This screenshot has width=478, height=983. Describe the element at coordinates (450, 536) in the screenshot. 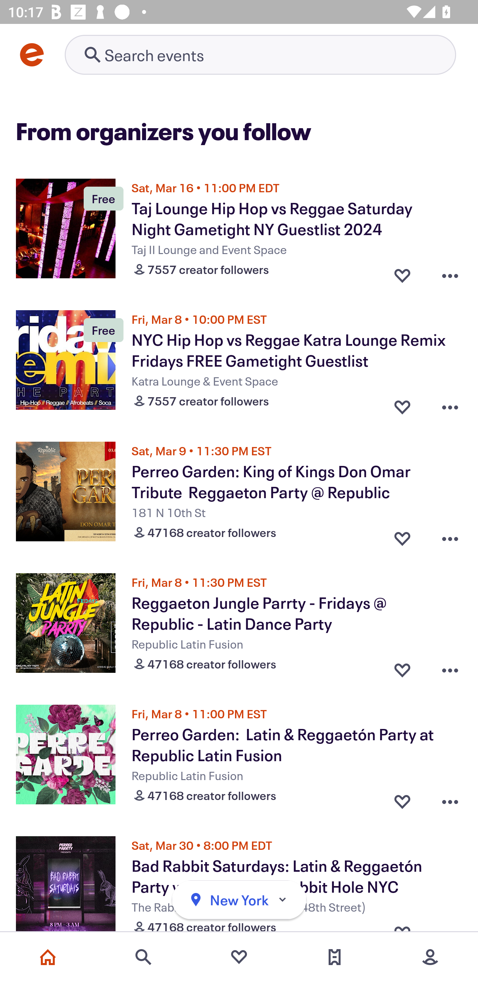

I see `Overflow menu button` at that location.